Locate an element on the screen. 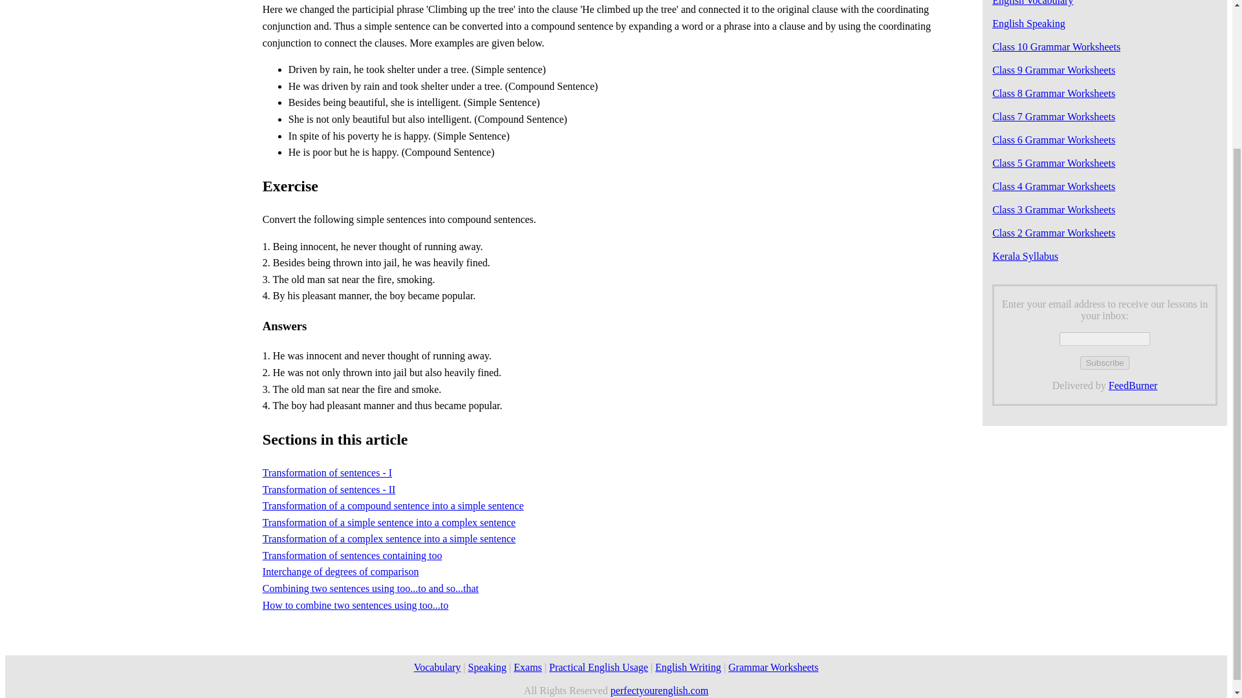  Transformation of a complex sentence into a simple sentence is located at coordinates (388, 539).